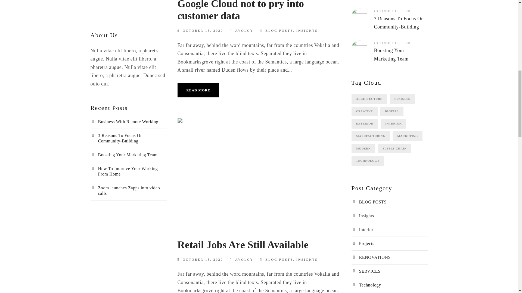  What do you see at coordinates (279, 260) in the screenshot?
I see `BLOG POSTS` at bounding box center [279, 260].